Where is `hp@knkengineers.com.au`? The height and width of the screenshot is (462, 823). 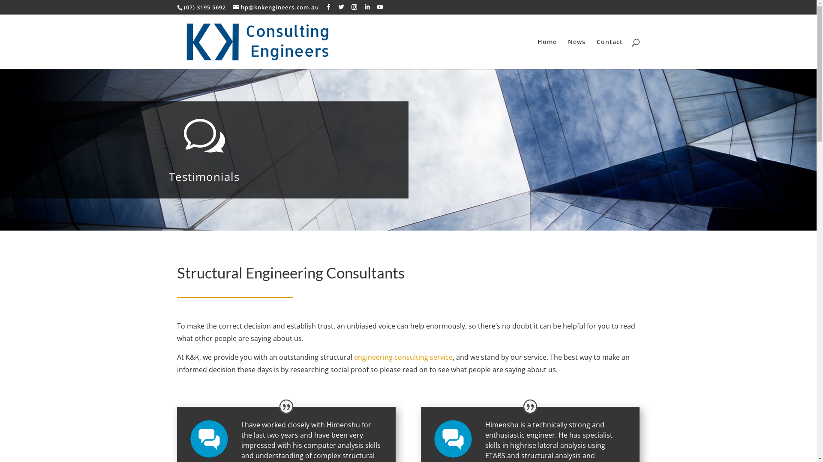
hp@knkengineers.com.au is located at coordinates (276, 7).